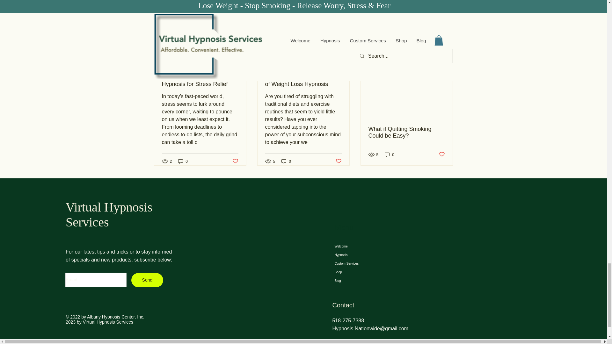  What do you see at coordinates (303, 81) in the screenshot?
I see `Lose Weight Now: The Power of Weight Loss Hypnosis` at bounding box center [303, 81].